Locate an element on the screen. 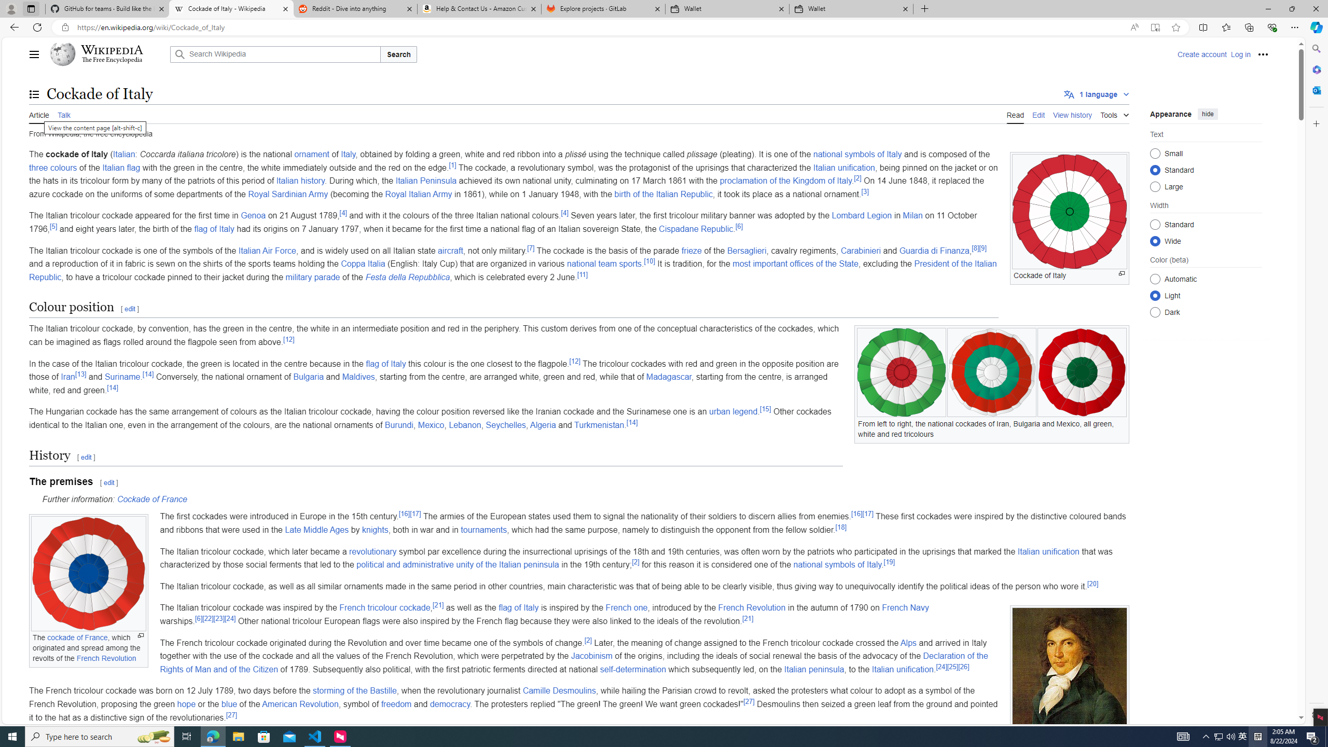 The image size is (1328, 747). Toggle the table of contents is located at coordinates (34, 94).